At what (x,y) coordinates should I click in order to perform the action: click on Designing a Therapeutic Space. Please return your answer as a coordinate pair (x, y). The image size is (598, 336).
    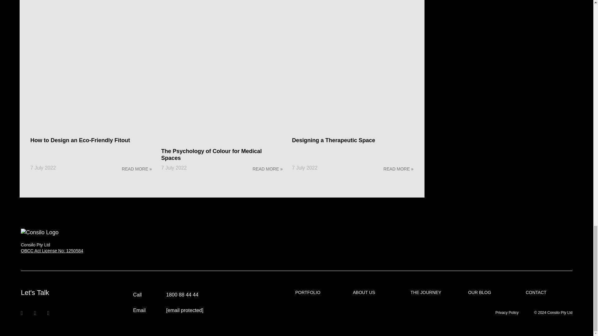
    Looking at the image, I should click on (334, 140).